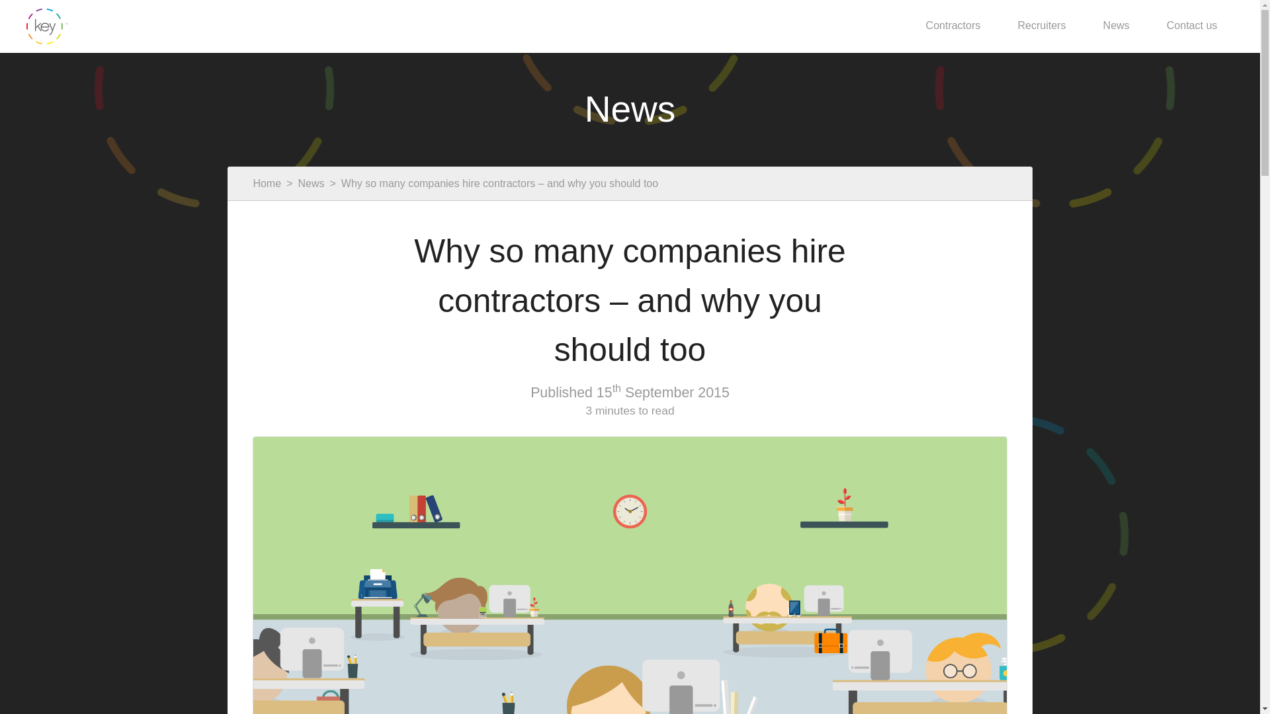 The image size is (1270, 714). Describe the element at coordinates (952, 25) in the screenshot. I see `Contractors` at that location.